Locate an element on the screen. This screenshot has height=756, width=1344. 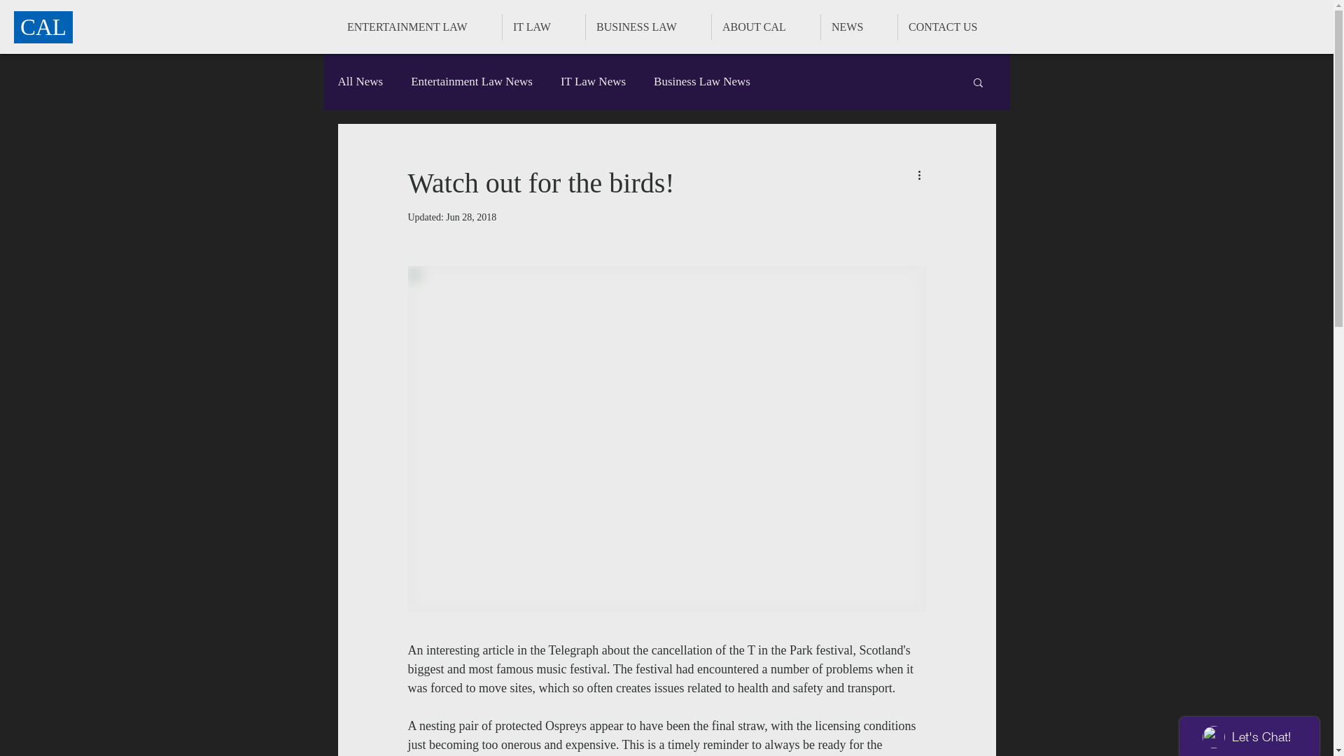
IT Law News is located at coordinates (594, 82).